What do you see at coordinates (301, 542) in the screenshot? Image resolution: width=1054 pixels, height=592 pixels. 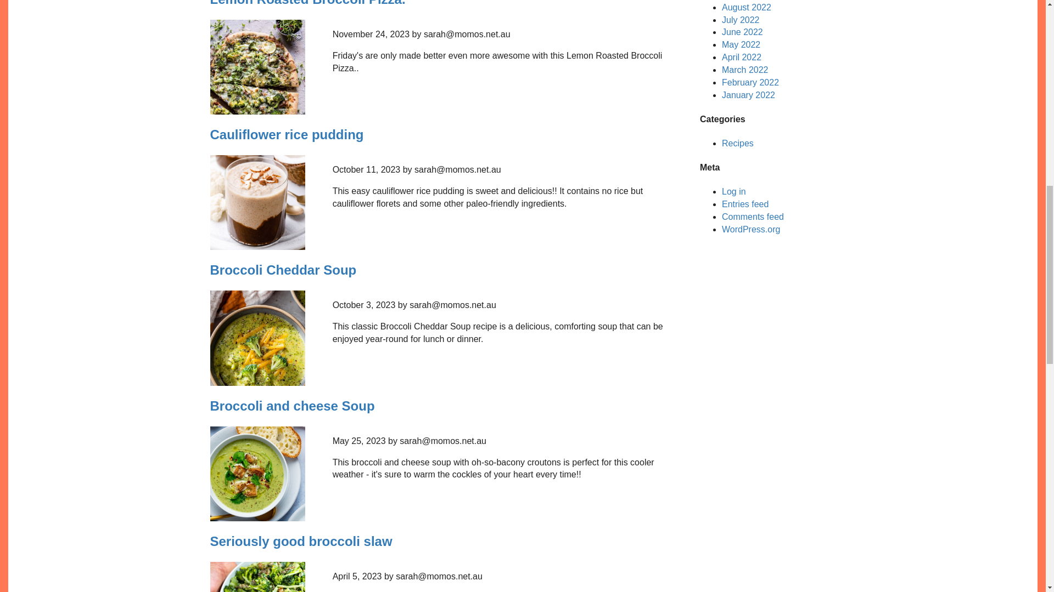 I see `Seriously good broccoli slaw` at bounding box center [301, 542].